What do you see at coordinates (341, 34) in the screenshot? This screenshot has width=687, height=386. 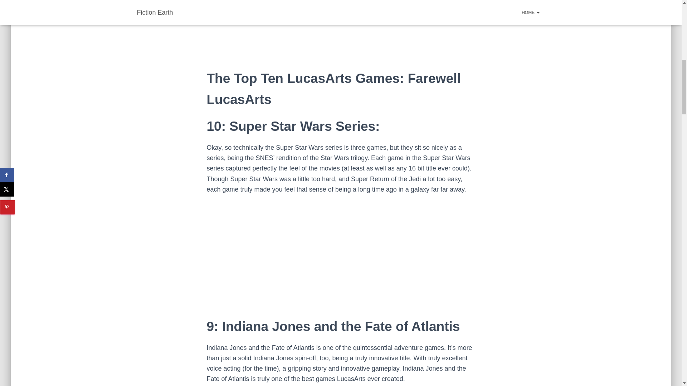 I see `Advertisement` at bounding box center [341, 34].